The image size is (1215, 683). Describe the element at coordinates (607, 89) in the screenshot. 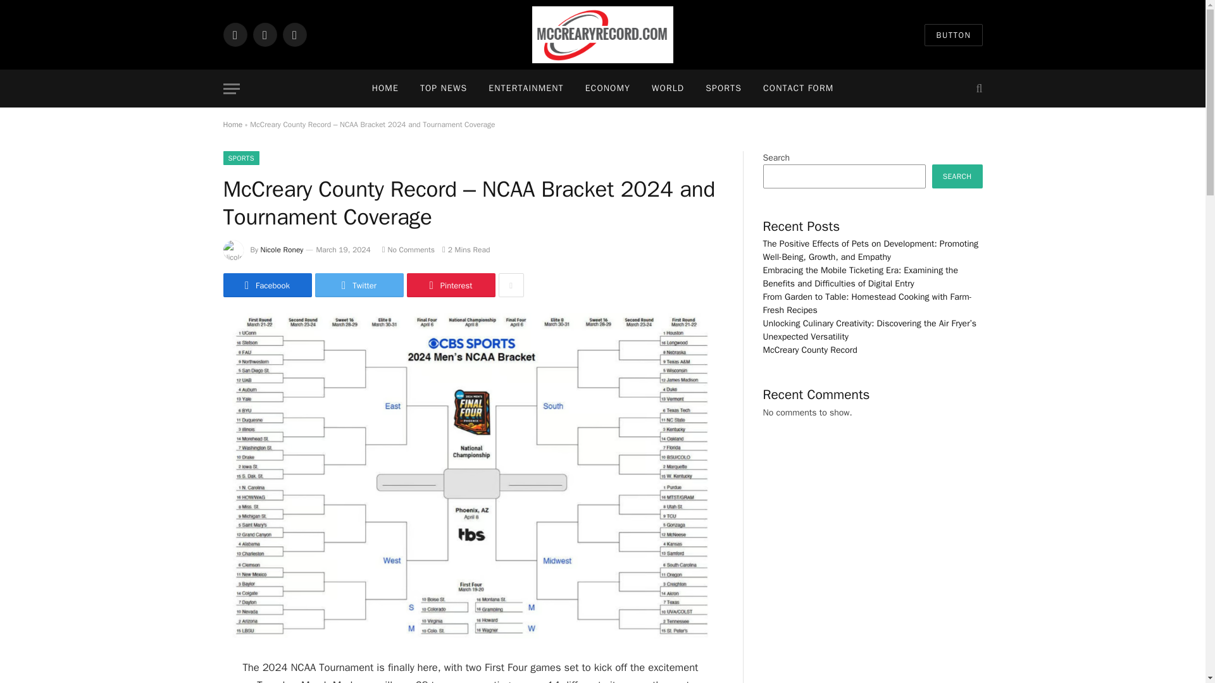

I see `ECONOMY` at that location.